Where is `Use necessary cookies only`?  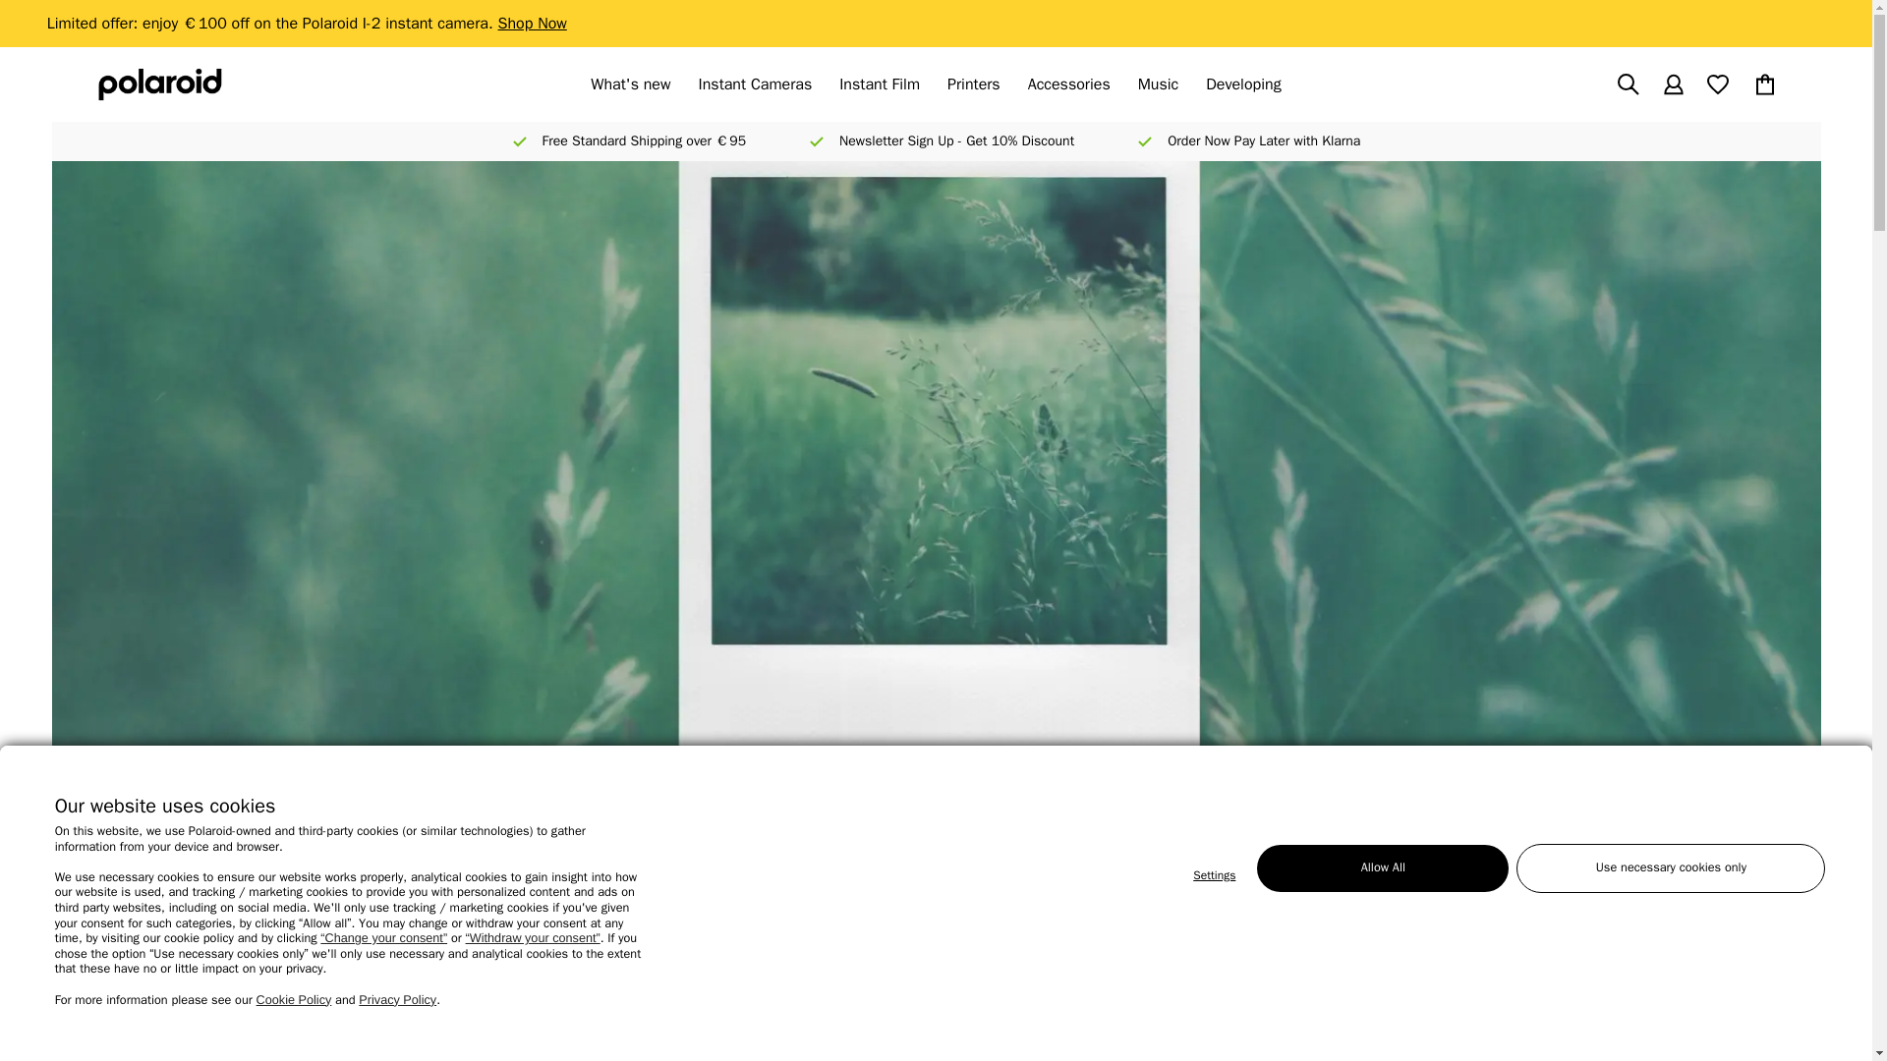
Use necessary cookies only is located at coordinates (1671, 868).